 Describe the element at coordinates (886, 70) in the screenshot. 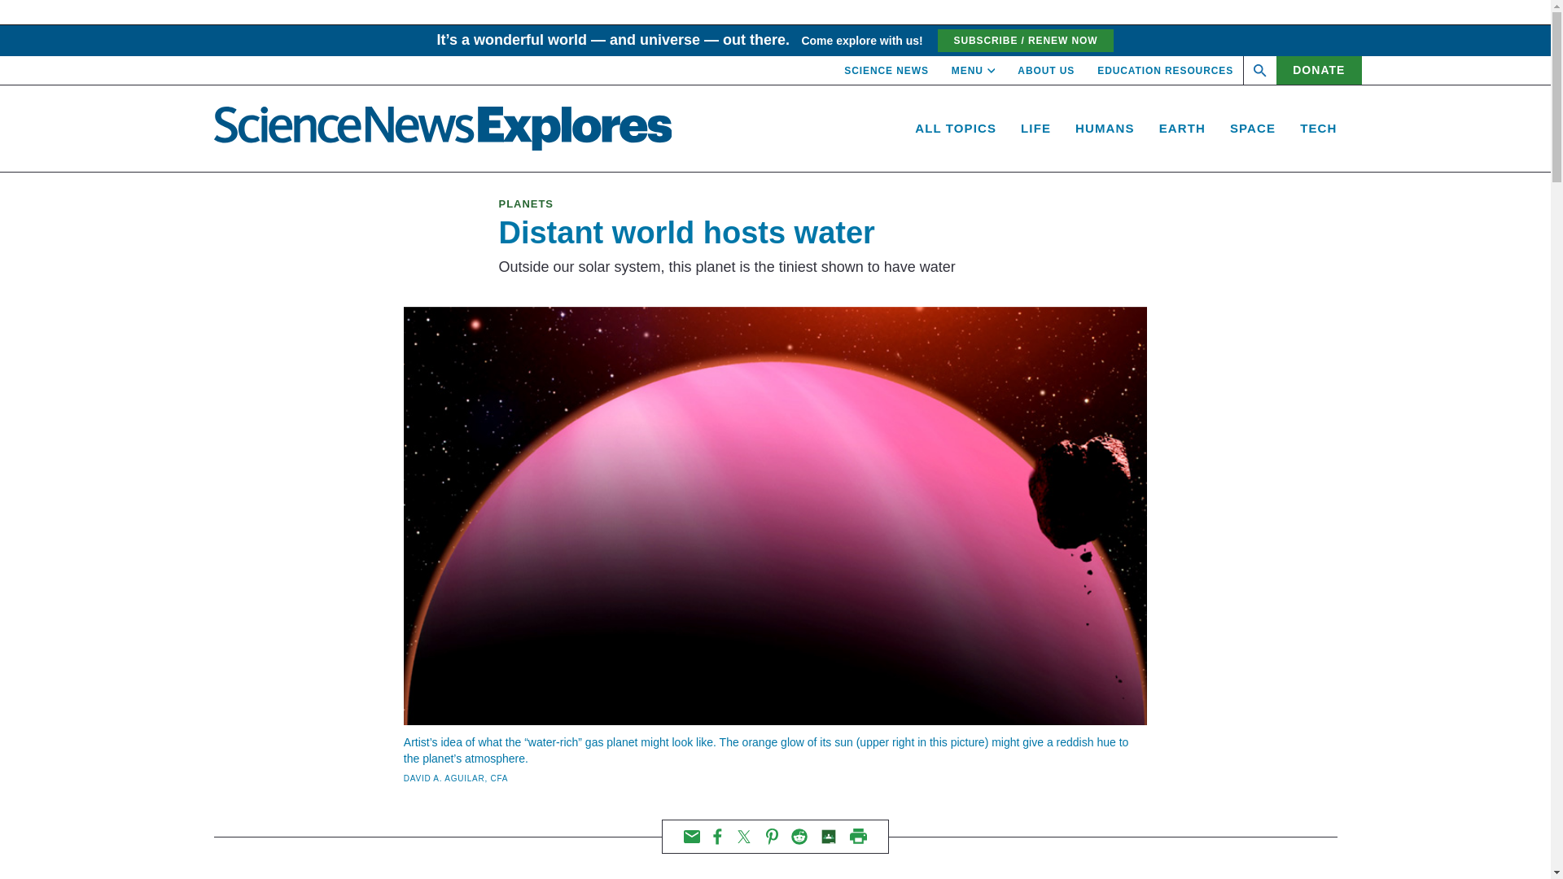

I see `SCIENCE NEWS` at that location.